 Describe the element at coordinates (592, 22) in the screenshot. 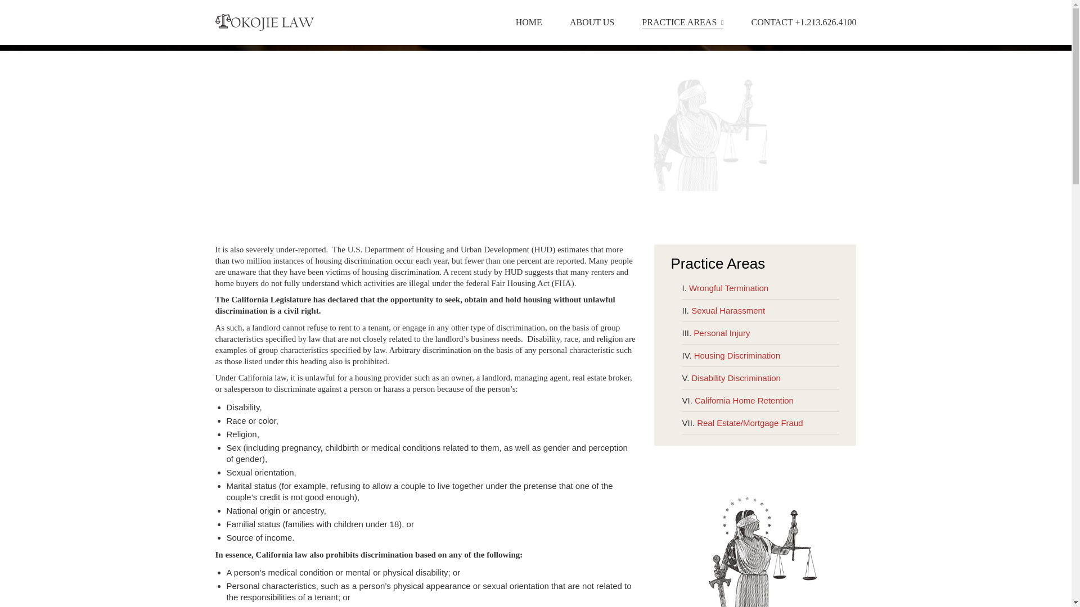

I see `ABOUT US` at that location.